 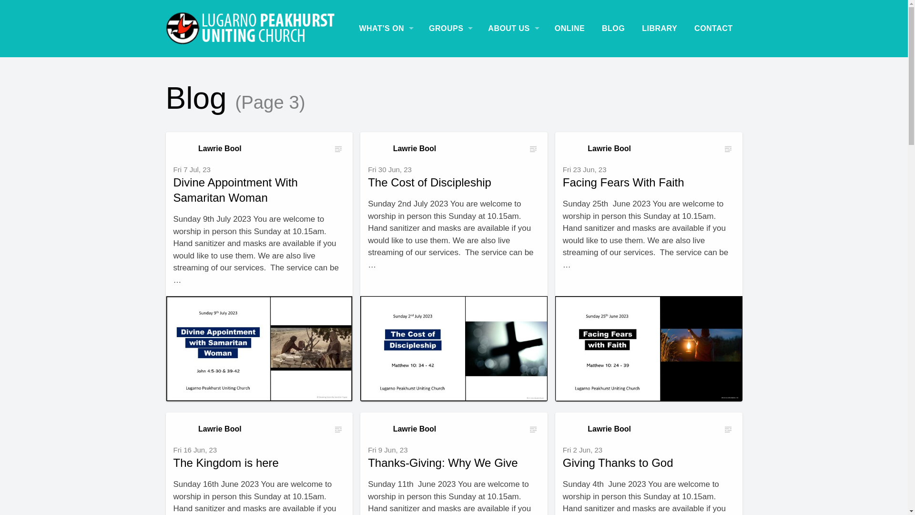 What do you see at coordinates (614, 29) in the screenshot?
I see `BLOG` at bounding box center [614, 29].